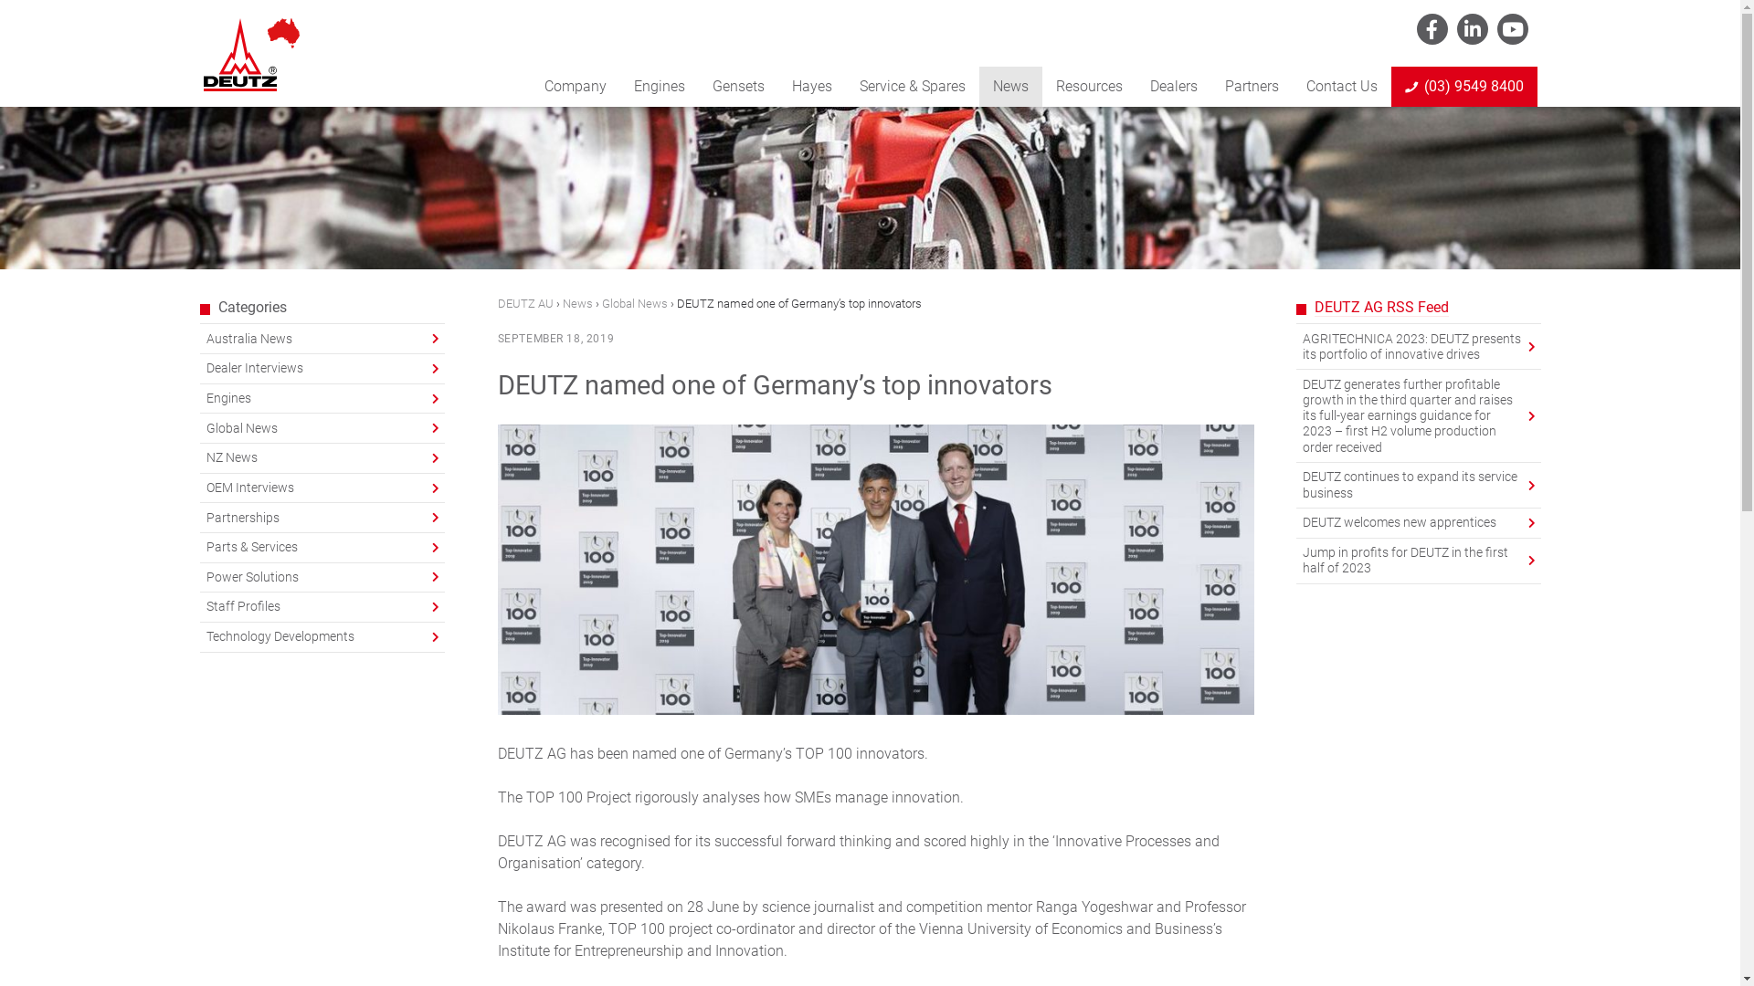 Image resolution: width=1754 pixels, height=986 pixels. What do you see at coordinates (322, 399) in the screenshot?
I see `Engines` at bounding box center [322, 399].